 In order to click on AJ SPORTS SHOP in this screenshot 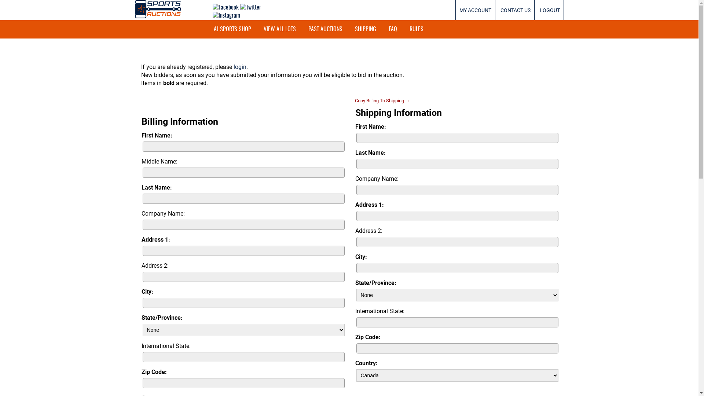, I will do `click(232, 29)`.